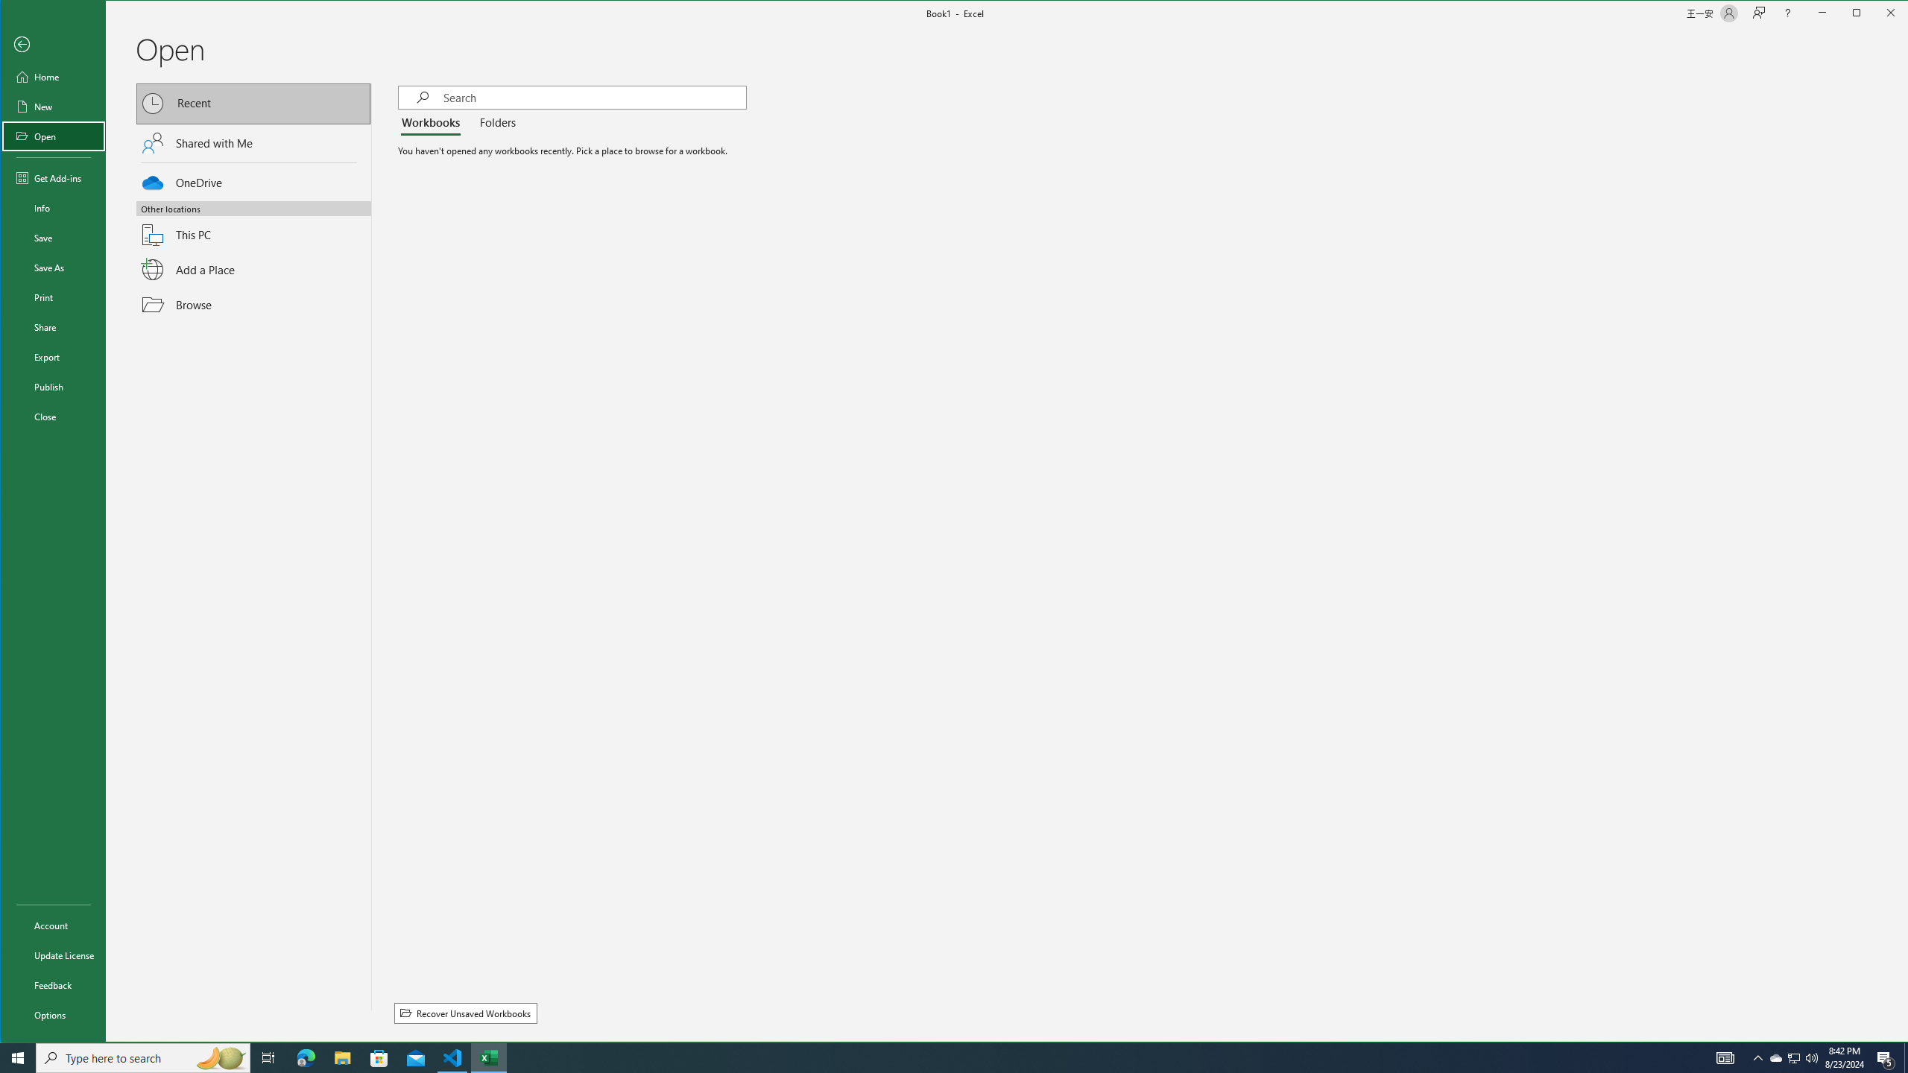  What do you see at coordinates (466, 1013) in the screenshot?
I see `Recover Unsaved Workbooks` at bounding box center [466, 1013].